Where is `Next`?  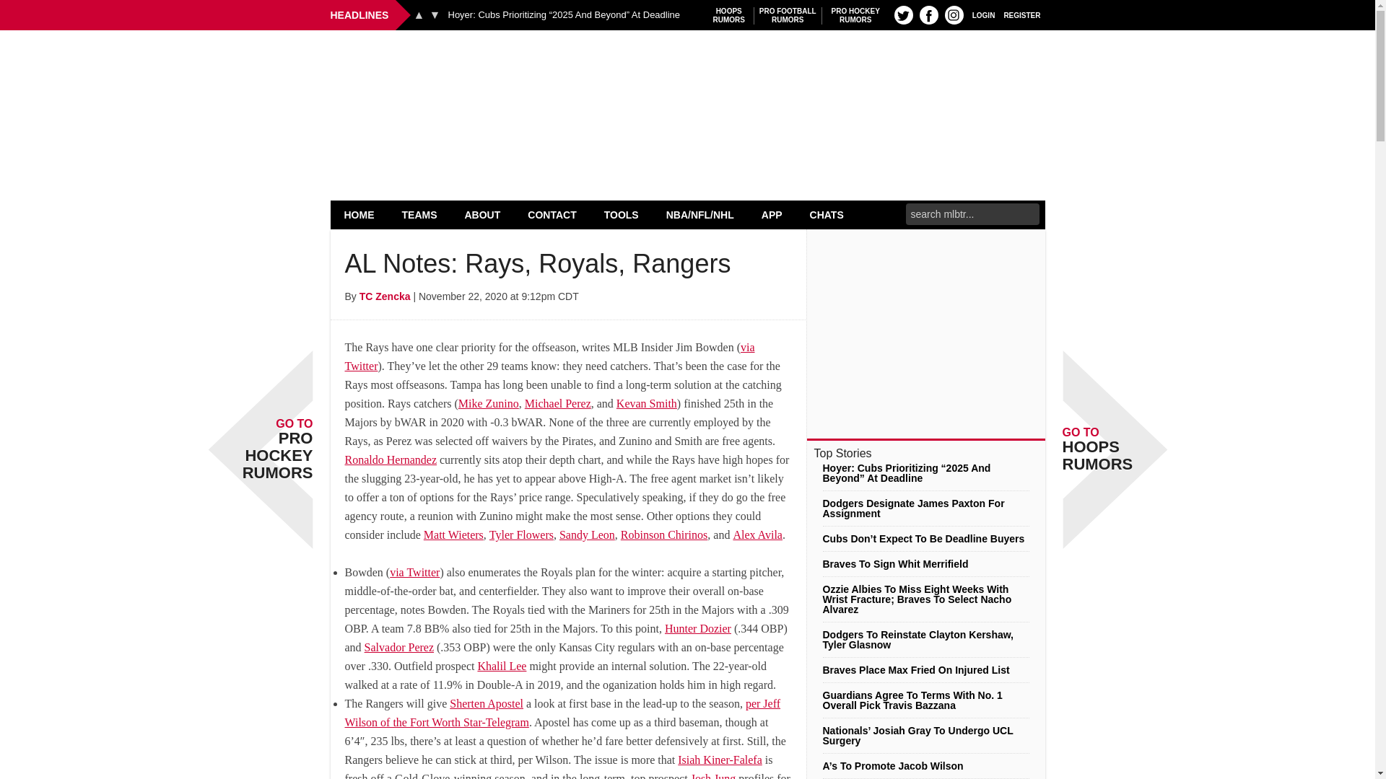
Next is located at coordinates (954, 14).